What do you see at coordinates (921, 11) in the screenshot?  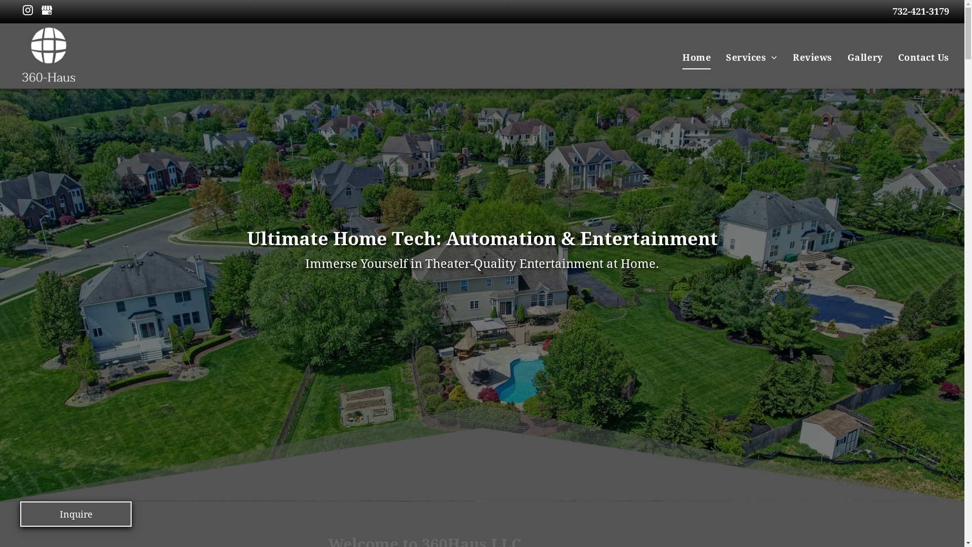 I see `732-421-3179` at bounding box center [921, 11].